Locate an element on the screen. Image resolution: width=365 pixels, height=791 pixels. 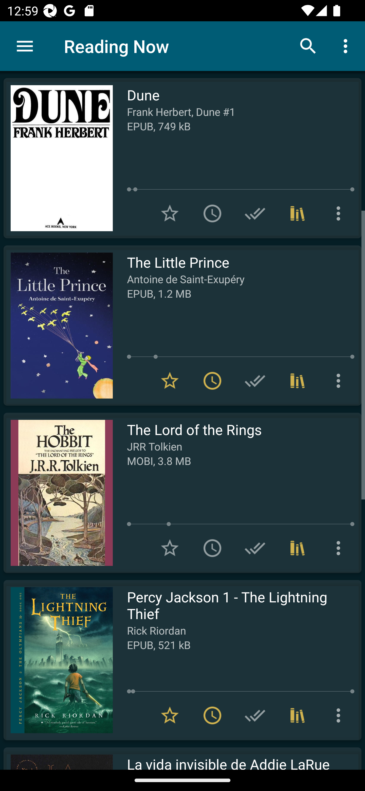
Read Dune is located at coordinates (58, 158).